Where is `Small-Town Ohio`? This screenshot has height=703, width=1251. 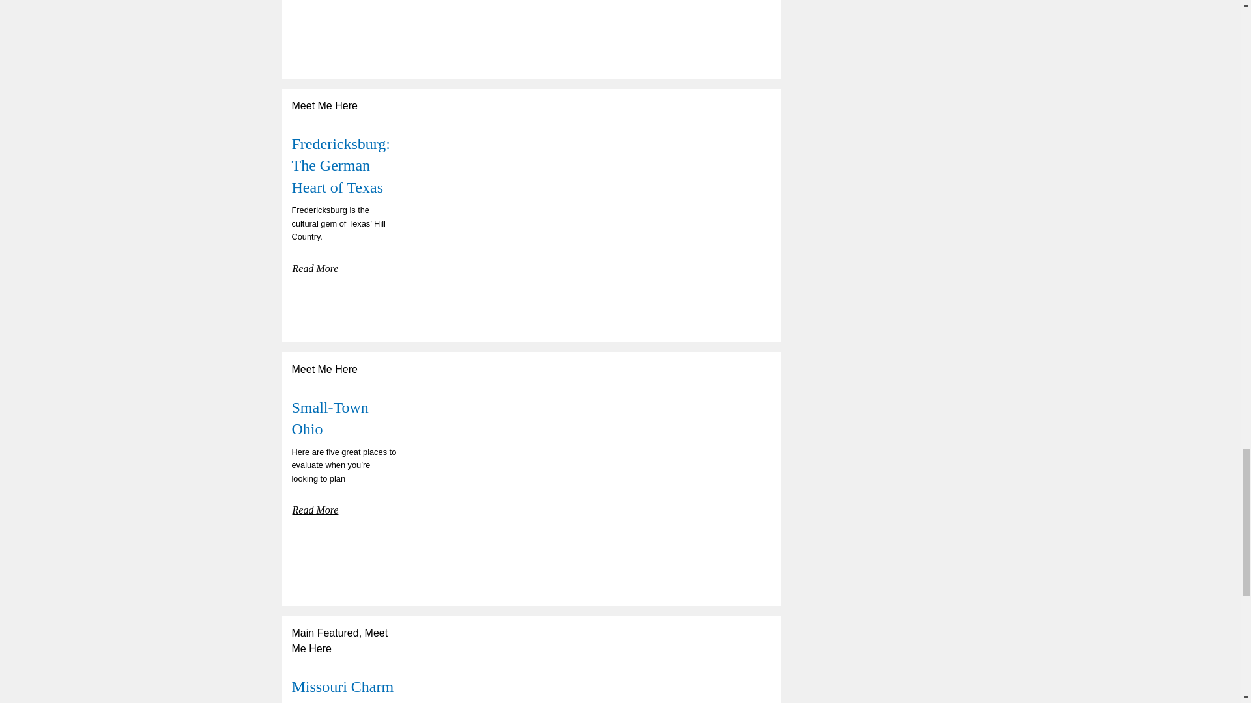
Small-Town Ohio is located at coordinates (330, 418).